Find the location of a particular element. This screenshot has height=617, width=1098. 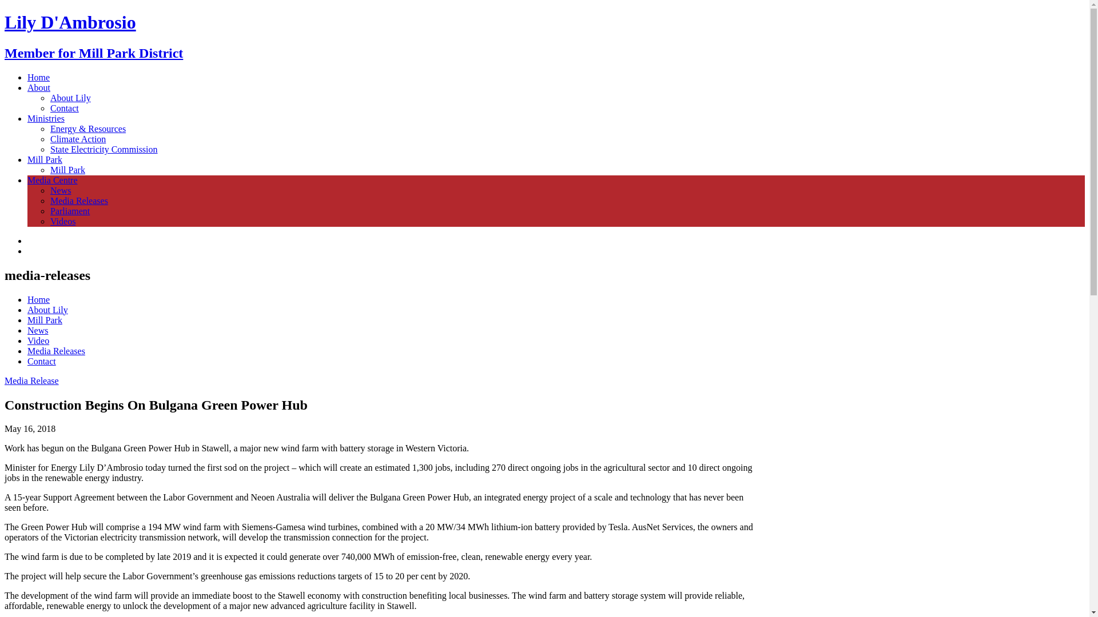

Media Releases is located at coordinates (56, 351).